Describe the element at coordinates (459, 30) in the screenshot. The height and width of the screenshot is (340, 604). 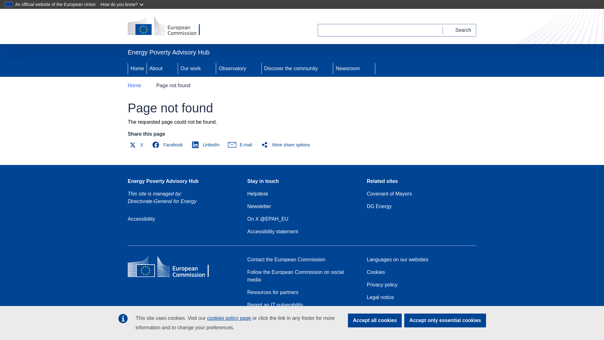
I see `Search` at that location.